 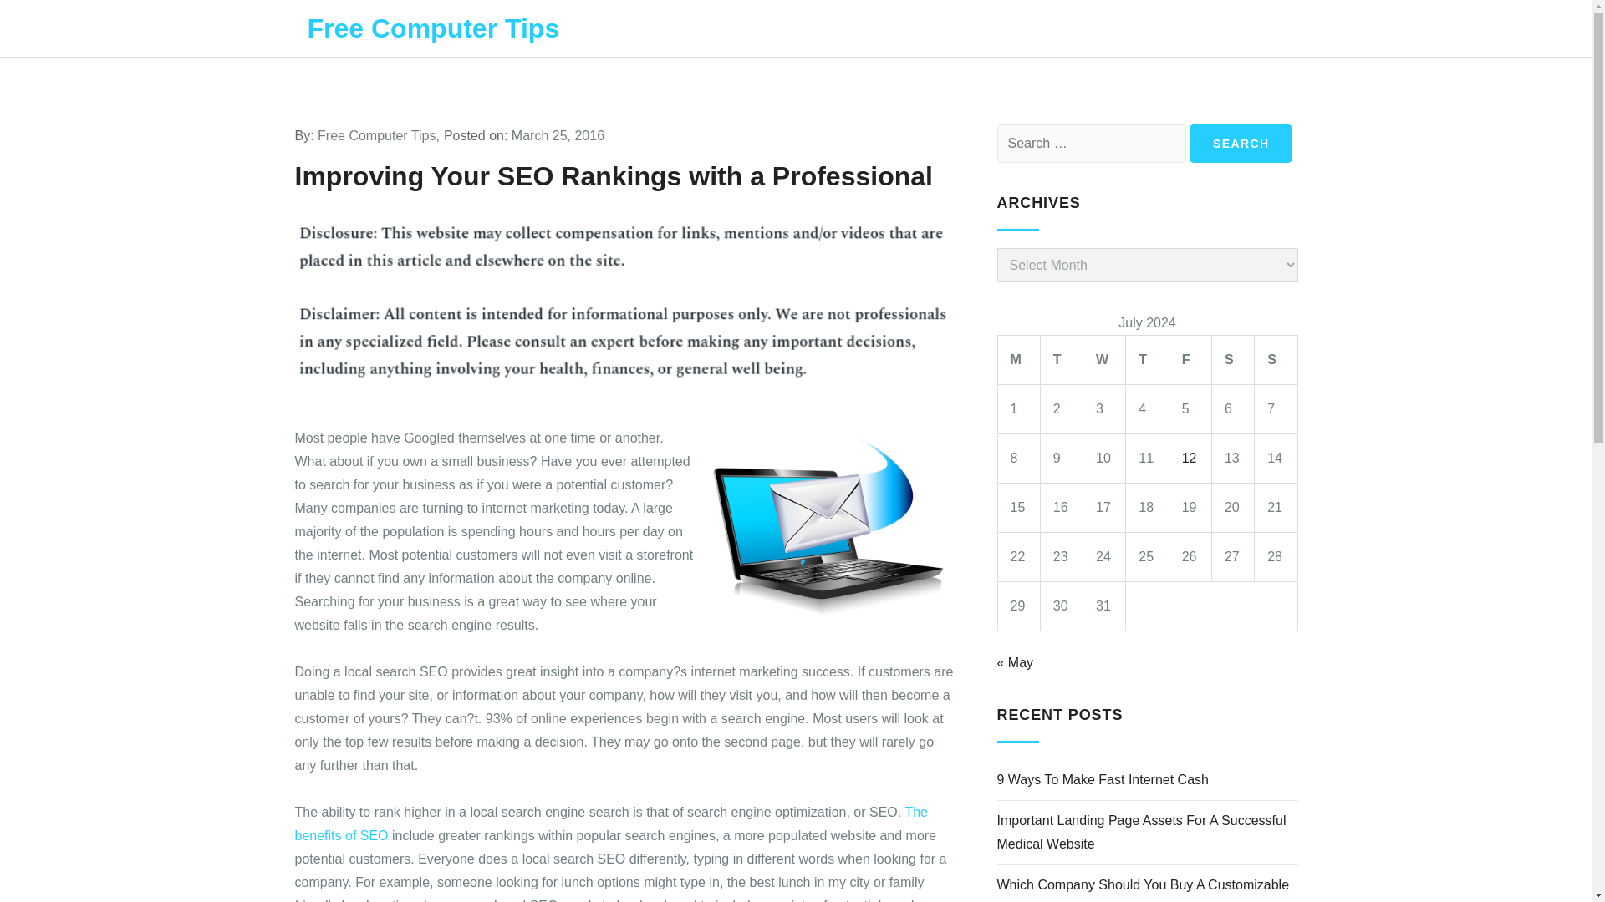 I want to click on See here, so click(x=610, y=823).